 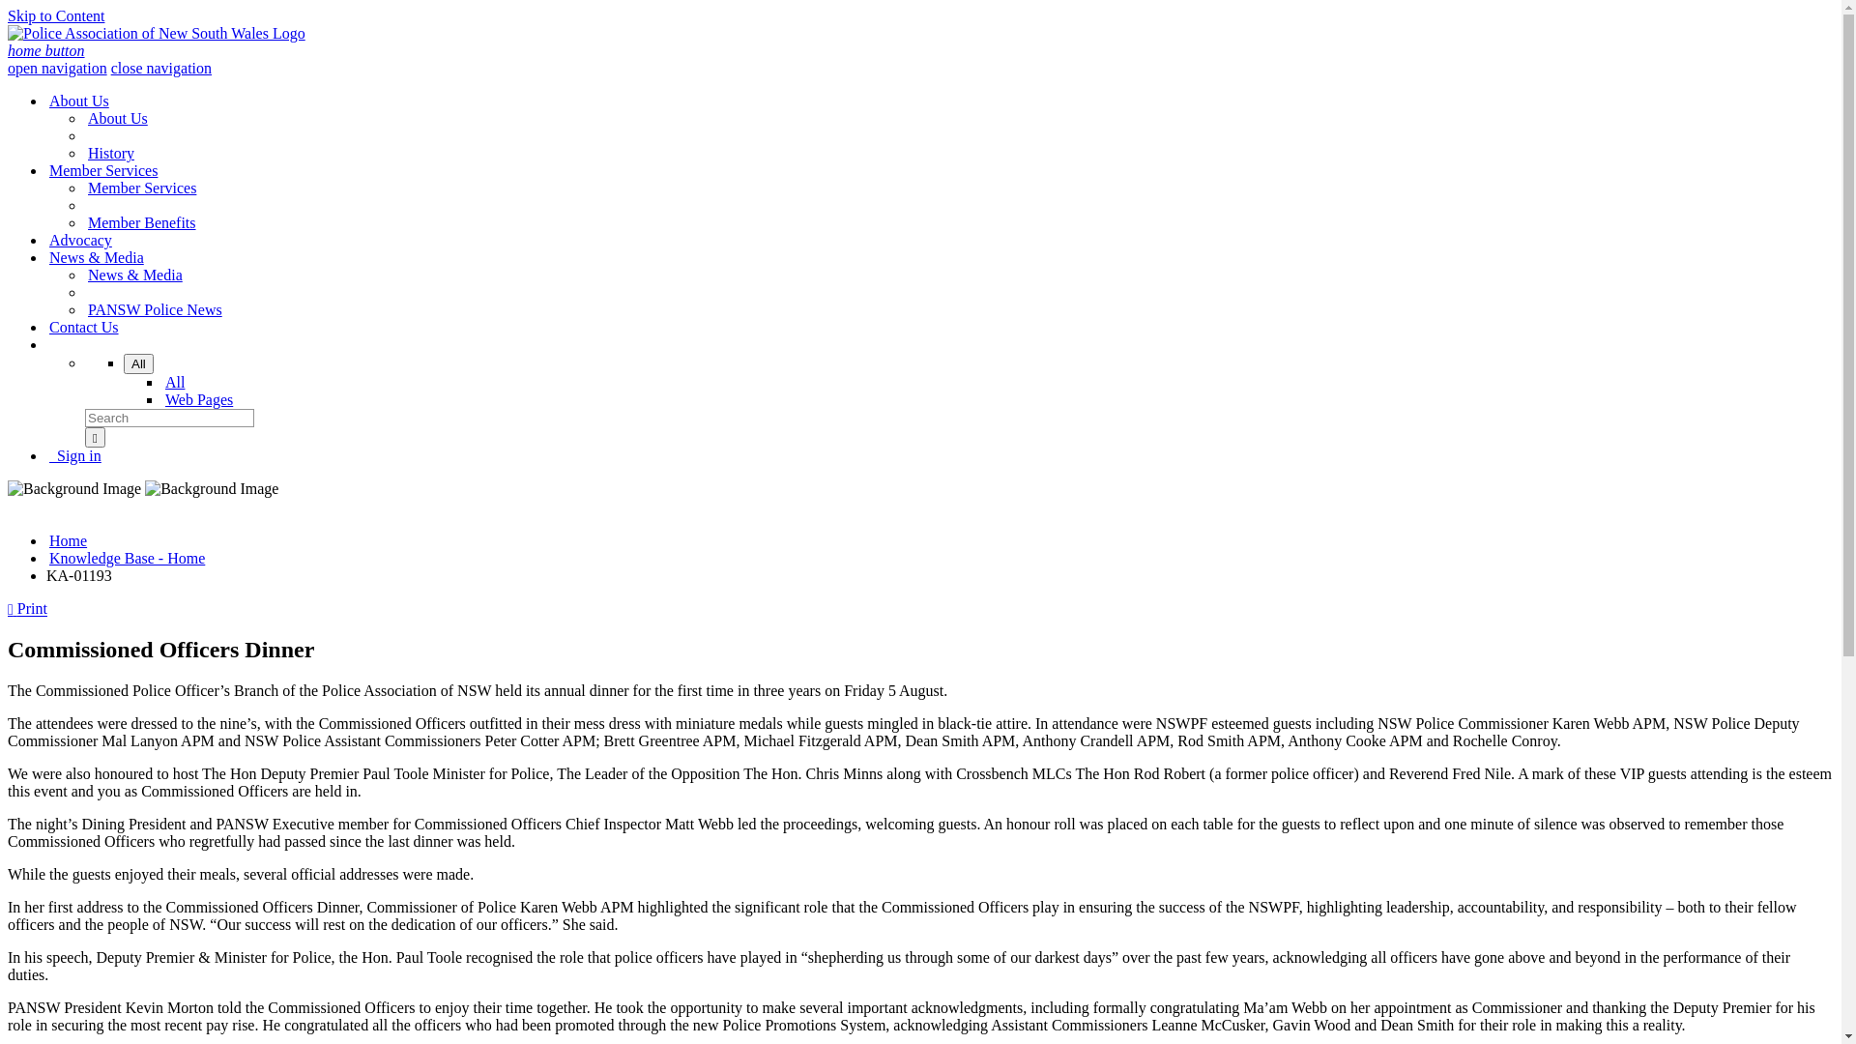 I want to click on Member Benefits, so click(x=142, y=222).